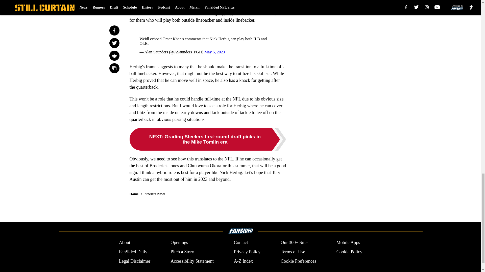 The height and width of the screenshot is (272, 485). What do you see at coordinates (134, 194) in the screenshot?
I see `Home` at bounding box center [134, 194].